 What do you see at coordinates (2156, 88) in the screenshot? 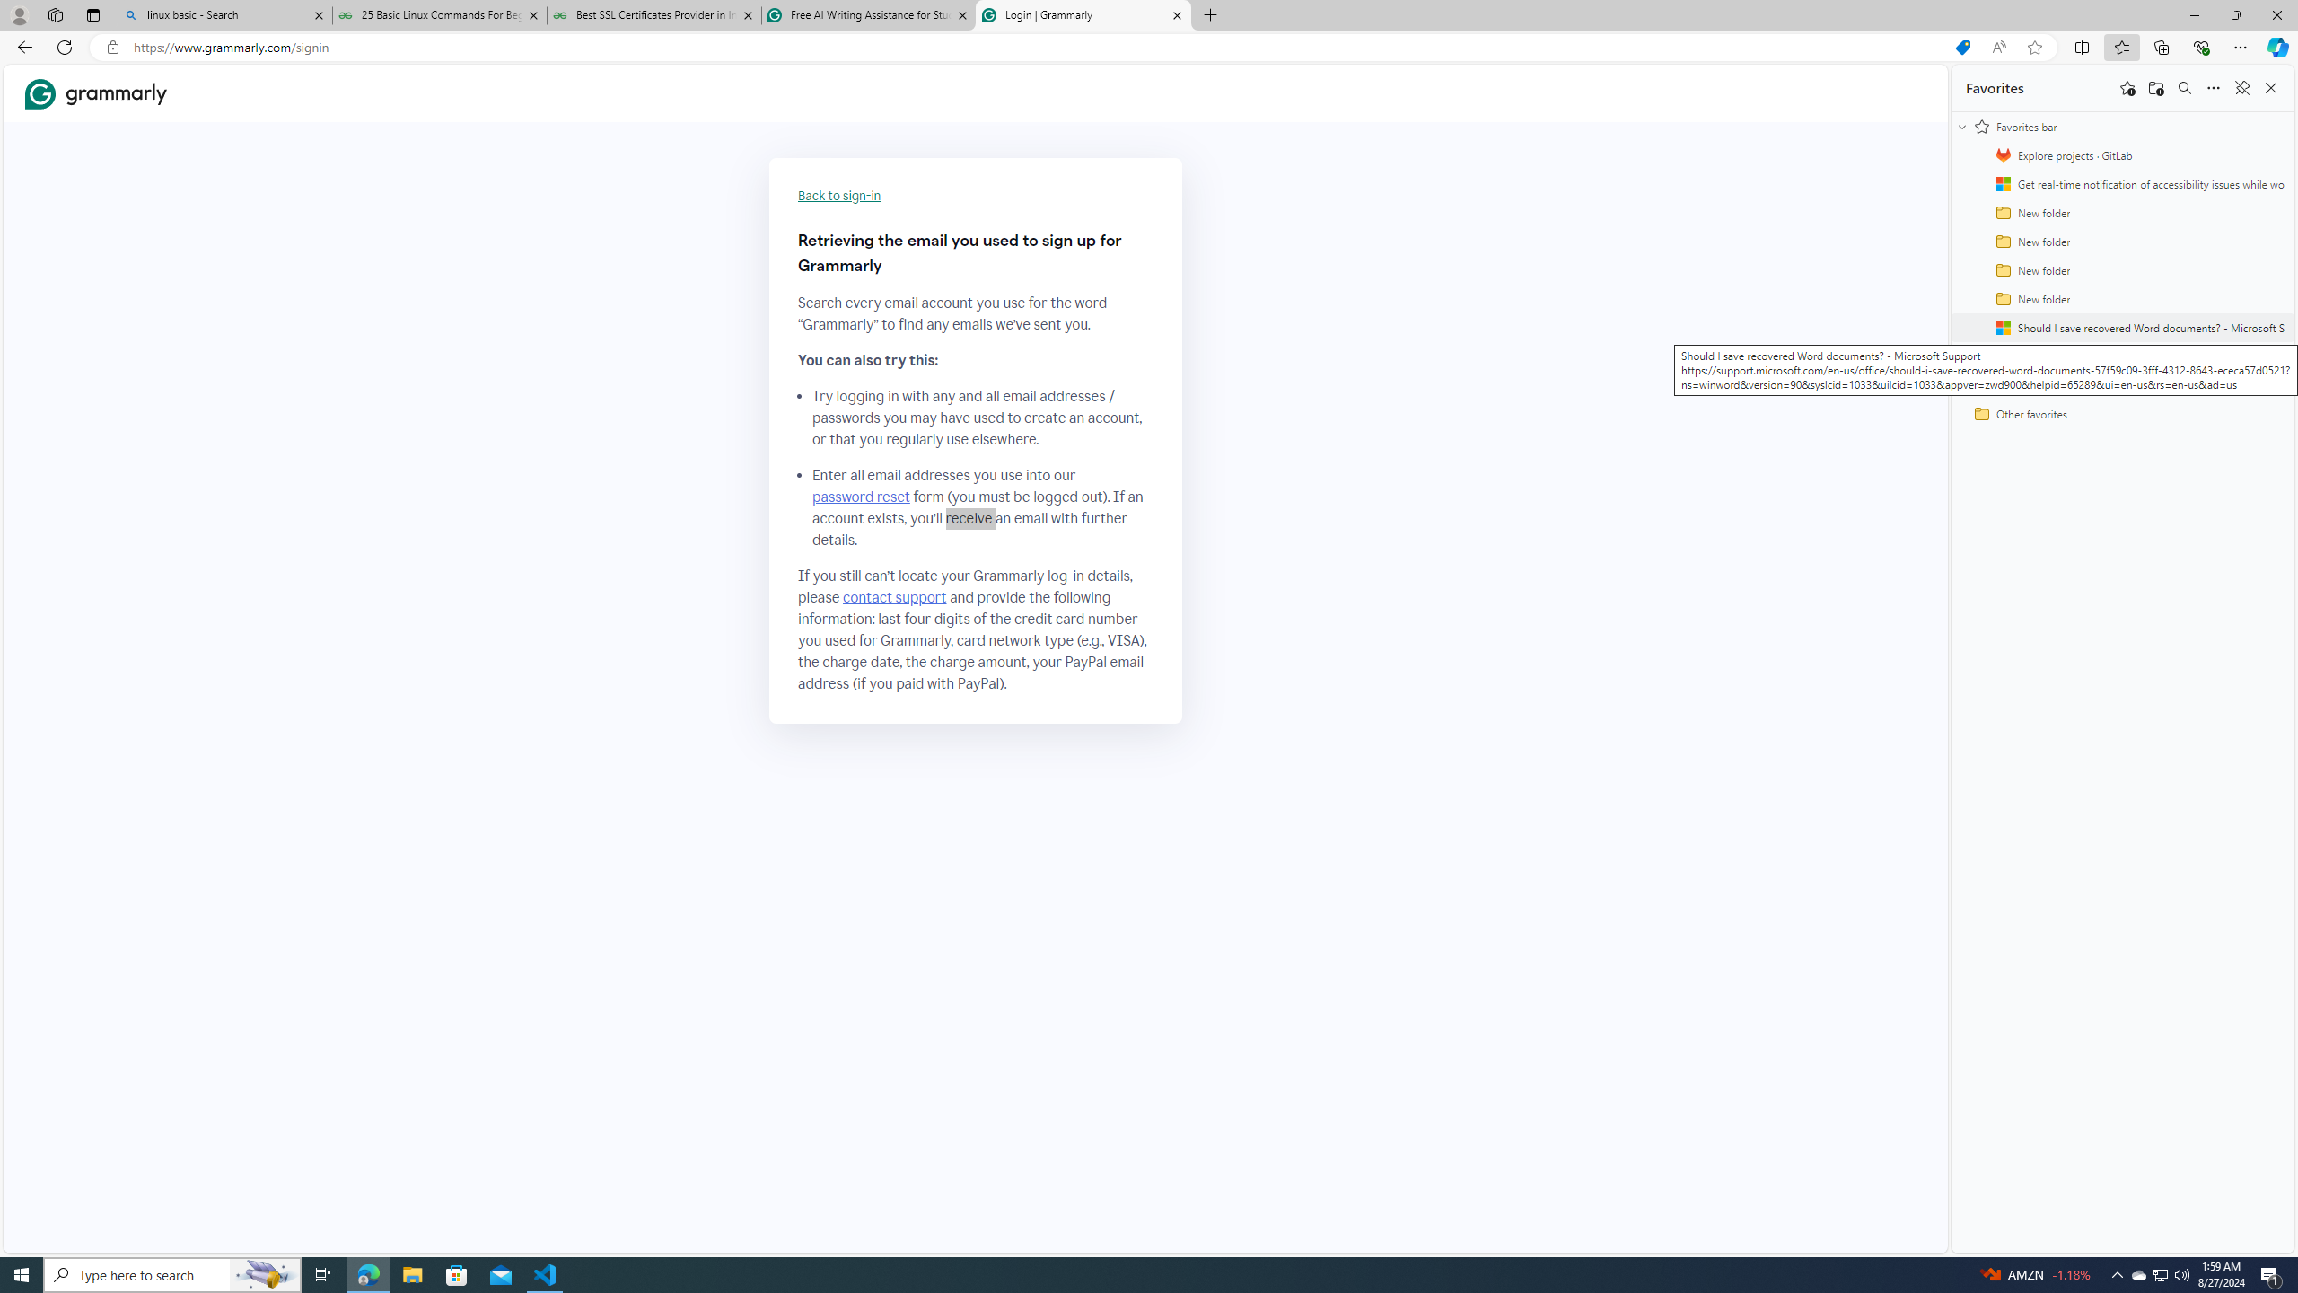
I see `Add folder` at bounding box center [2156, 88].